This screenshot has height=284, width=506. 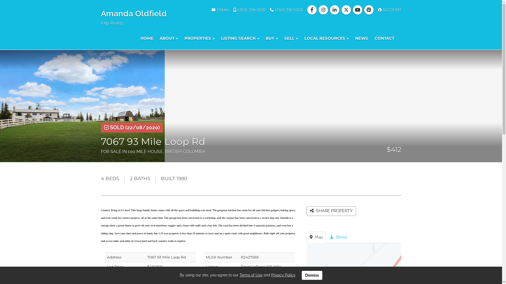 I want to click on PROPERTIES, so click(x=200, y=38).